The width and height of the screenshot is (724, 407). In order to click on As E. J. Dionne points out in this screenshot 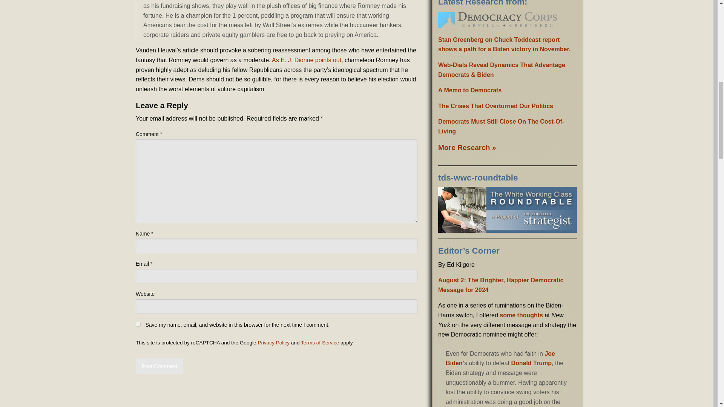, I will do `click(306, 60)`.